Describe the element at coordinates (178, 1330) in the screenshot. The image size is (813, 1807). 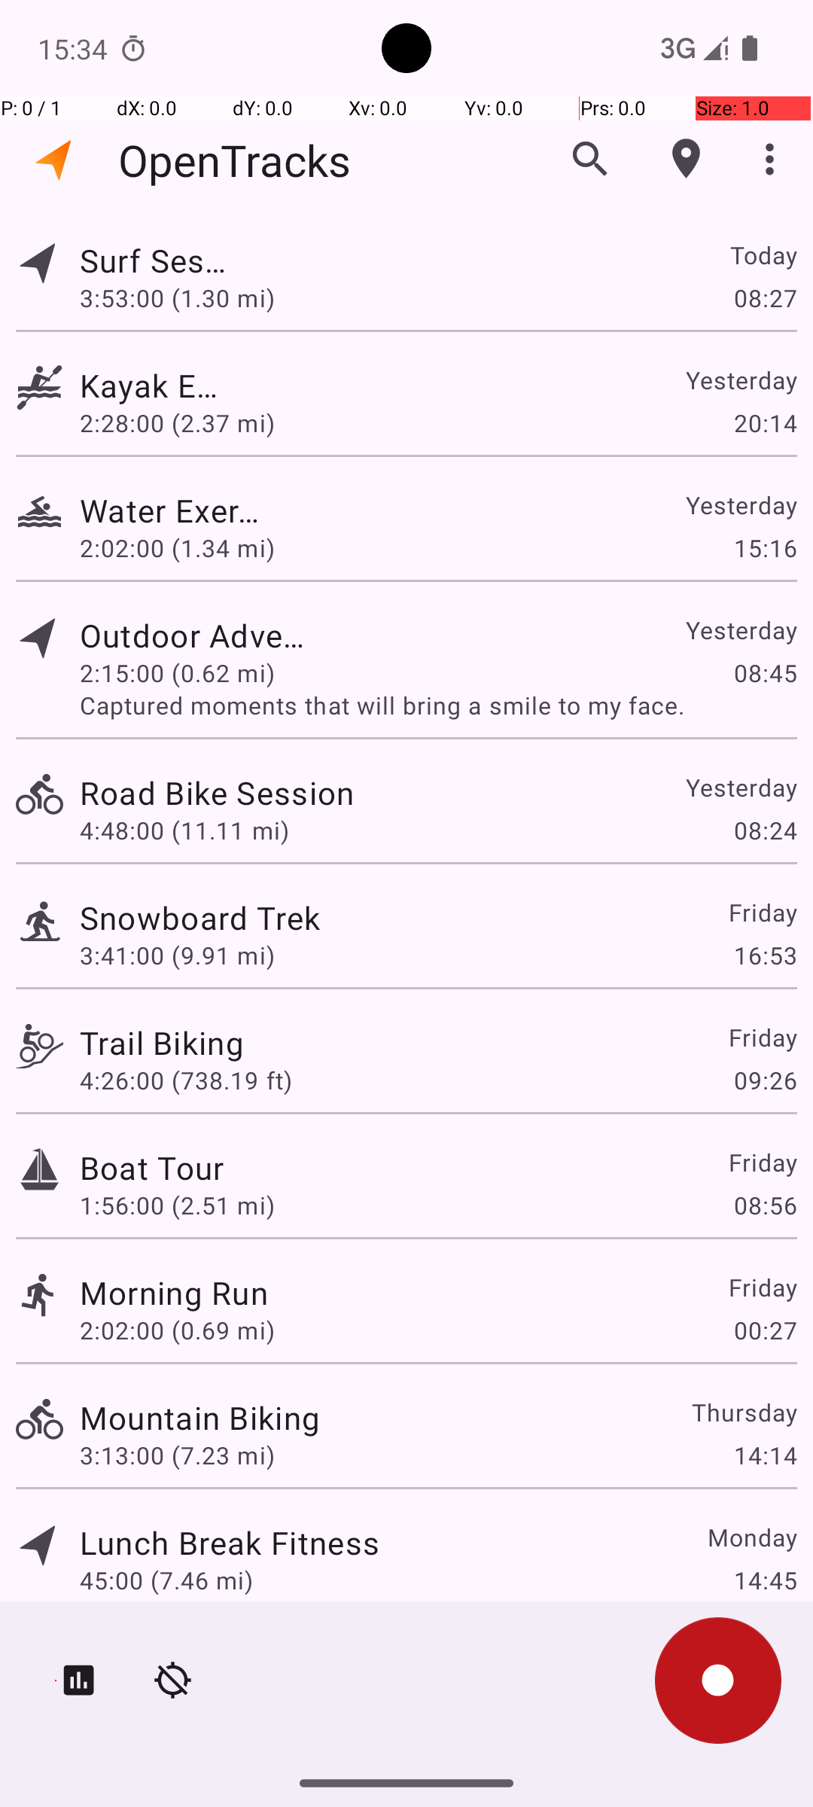
I see `2:02:00 (0.69 mi)` at that location.